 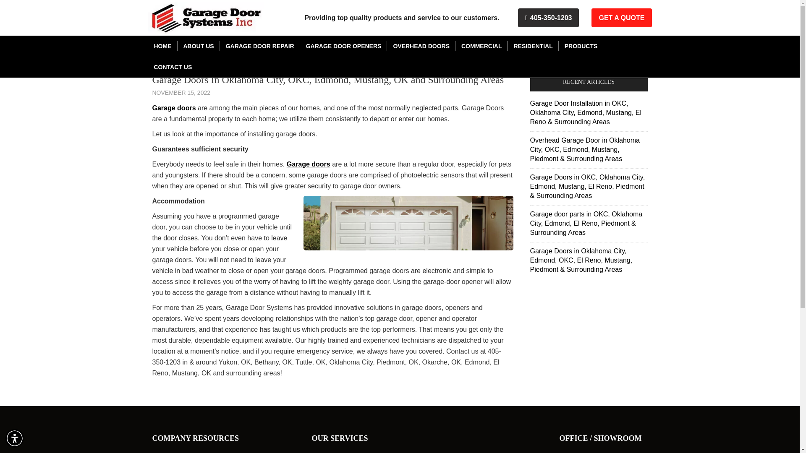 I want to click on Accessibility Menu, so click(x=15, y=438).